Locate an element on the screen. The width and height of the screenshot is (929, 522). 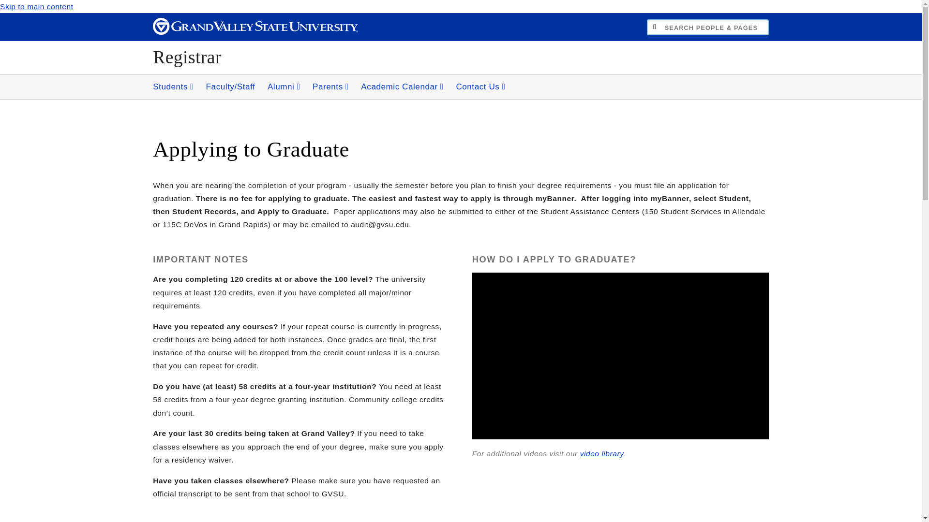
Students is located at coordinates (173, 87).